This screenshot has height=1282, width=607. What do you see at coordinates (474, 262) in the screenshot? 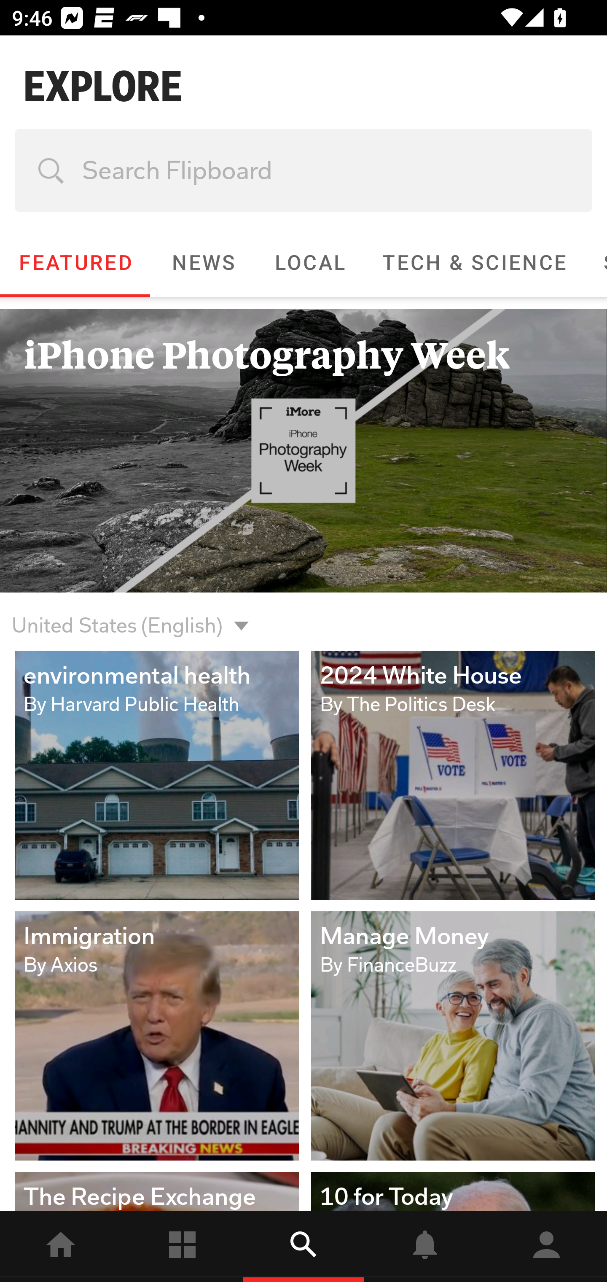
I see `Tech & Science TECH & SCIENCE` at bounding box center [474, 262].